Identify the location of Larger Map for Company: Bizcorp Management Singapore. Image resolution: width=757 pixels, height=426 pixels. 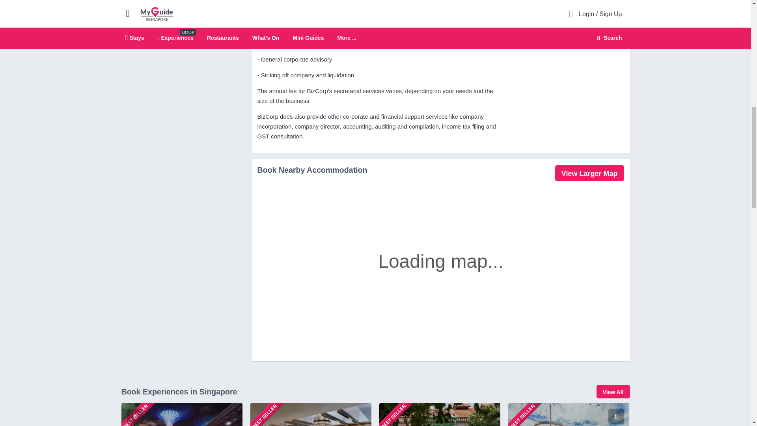
(589, 173).